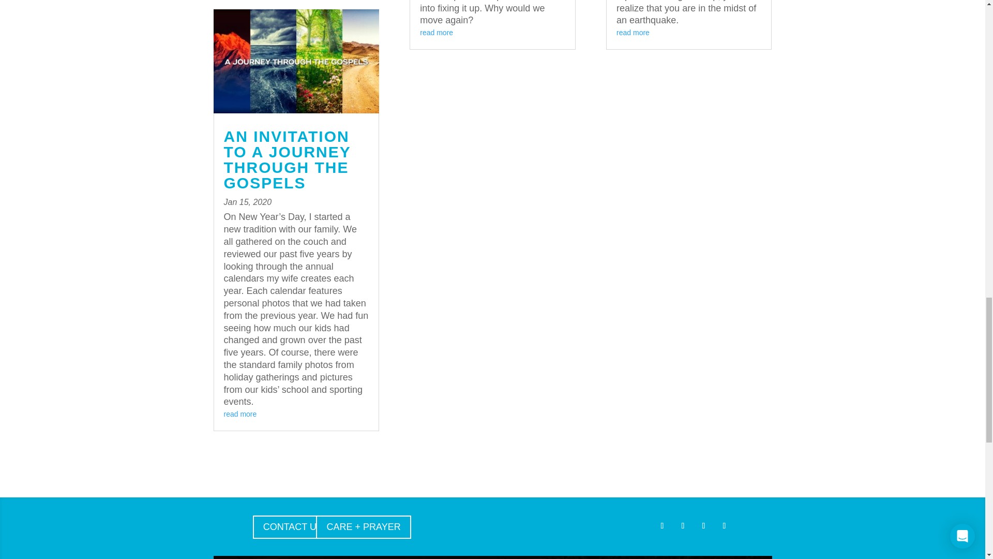 This screenshot has height=559, width=993. What do you see at coordinates (703, 526) in the screenshot?
I see `Follow on TikTok` at bounding box center [703, 526].